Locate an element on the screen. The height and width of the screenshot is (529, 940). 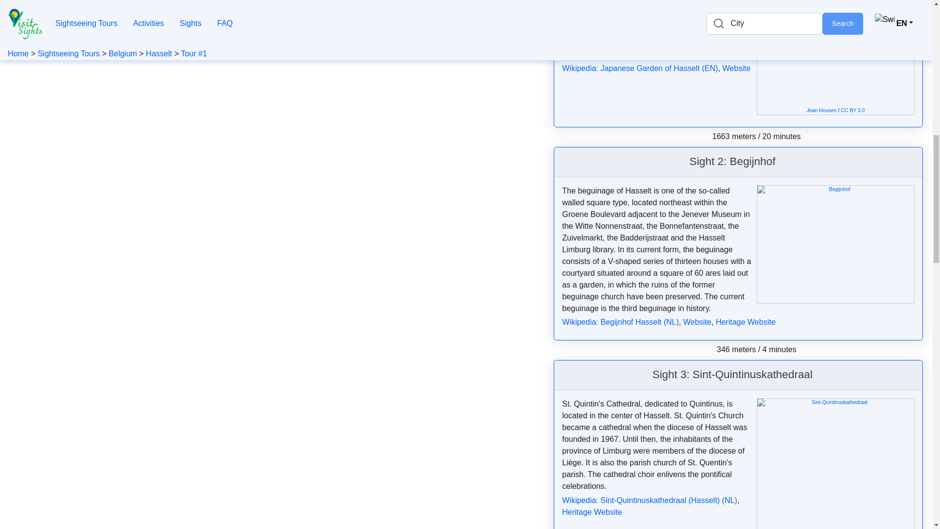
Show sight on map is located at coordinates (781, 163).